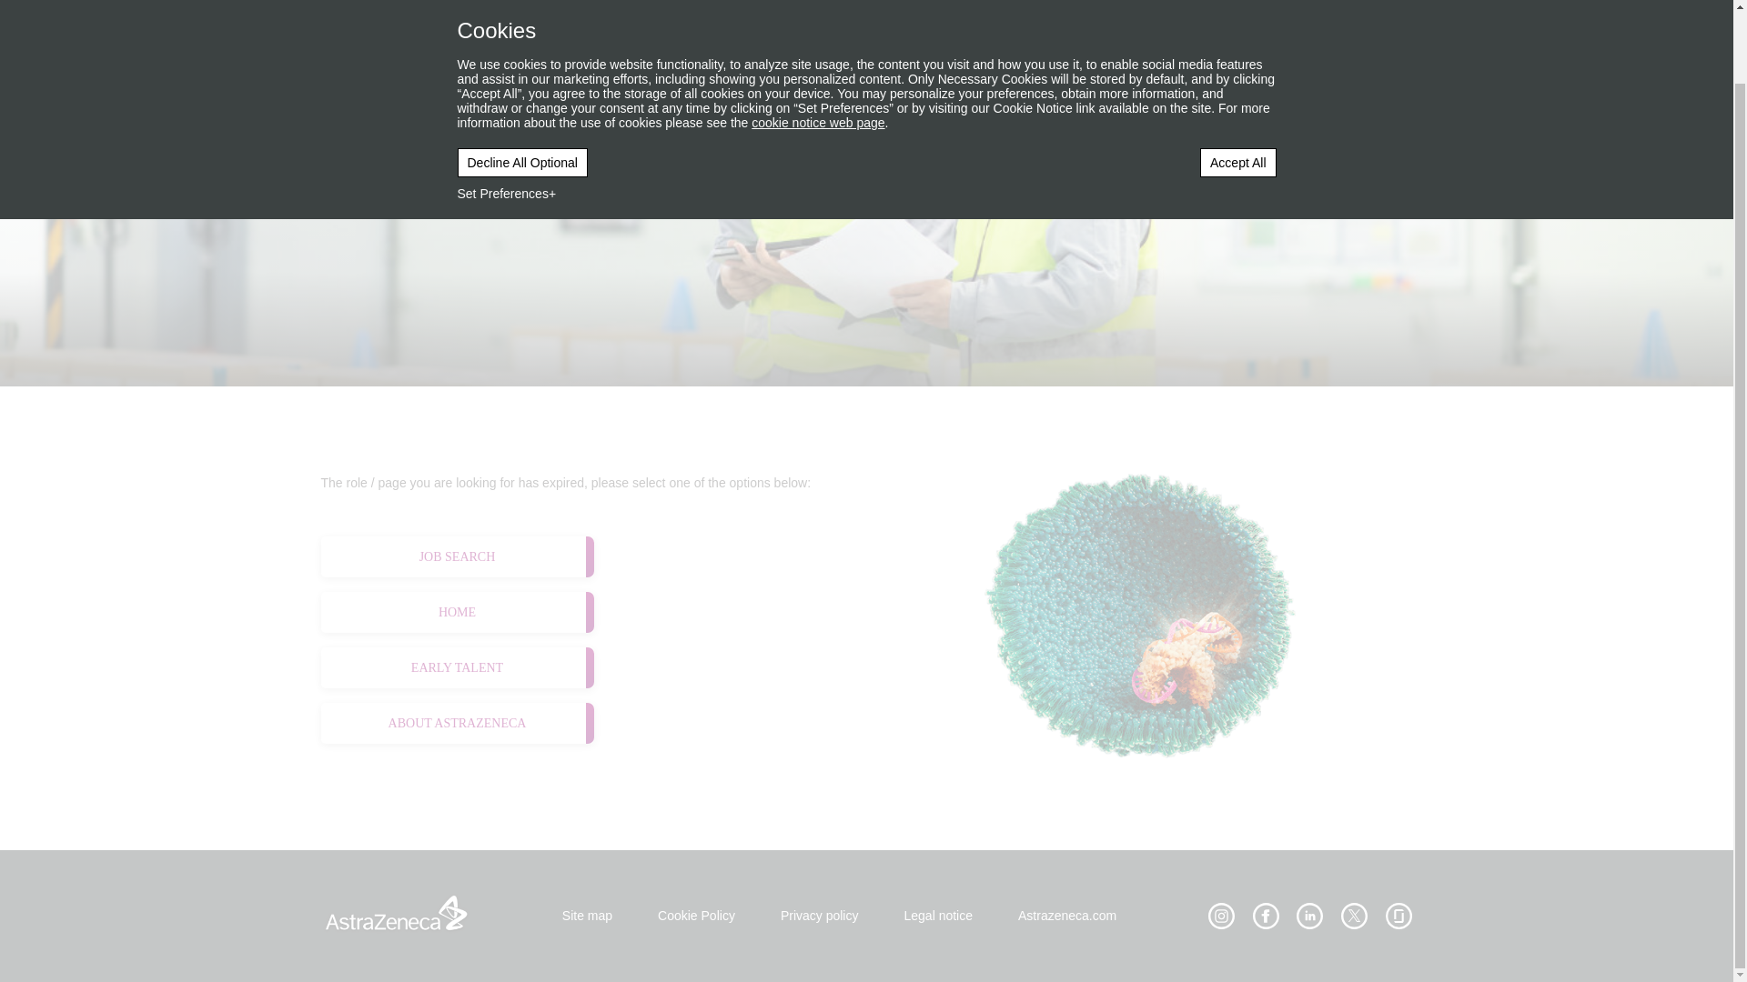  I want to click on HOME, so click(457, 612).